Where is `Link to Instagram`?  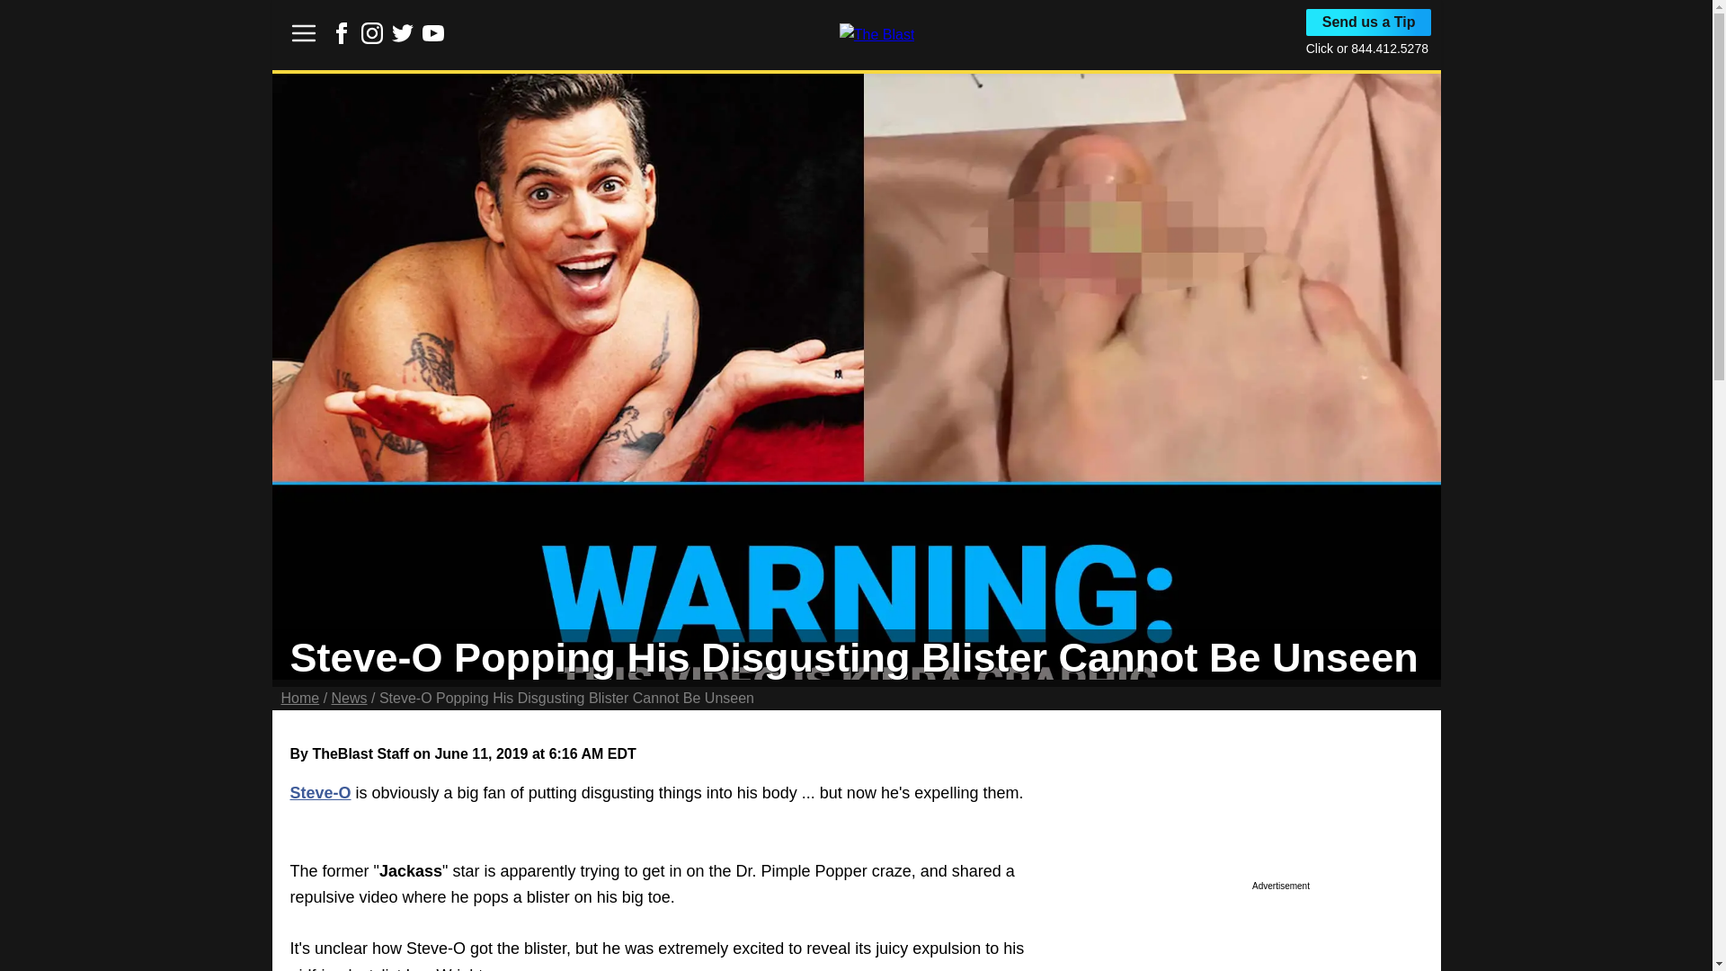
Link to Instagram is located at coordinates (372, 38).